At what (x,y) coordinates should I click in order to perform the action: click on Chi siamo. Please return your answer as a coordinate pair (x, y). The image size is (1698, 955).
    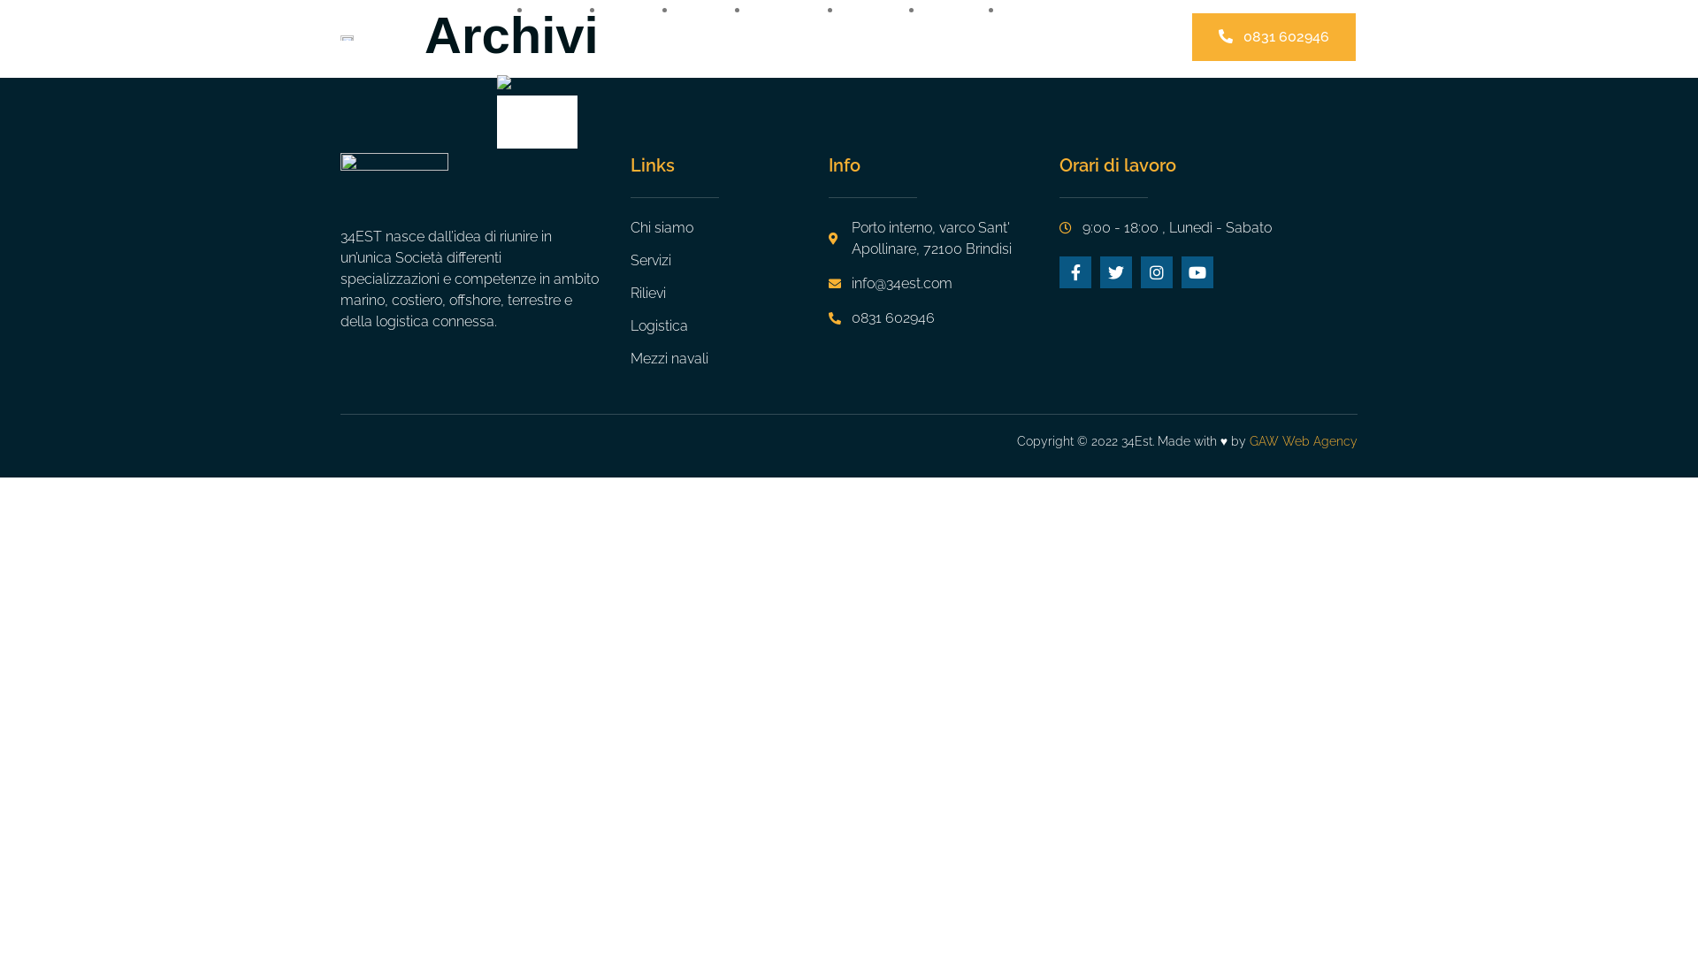
    Looking at the image, I should click on (730, 228).